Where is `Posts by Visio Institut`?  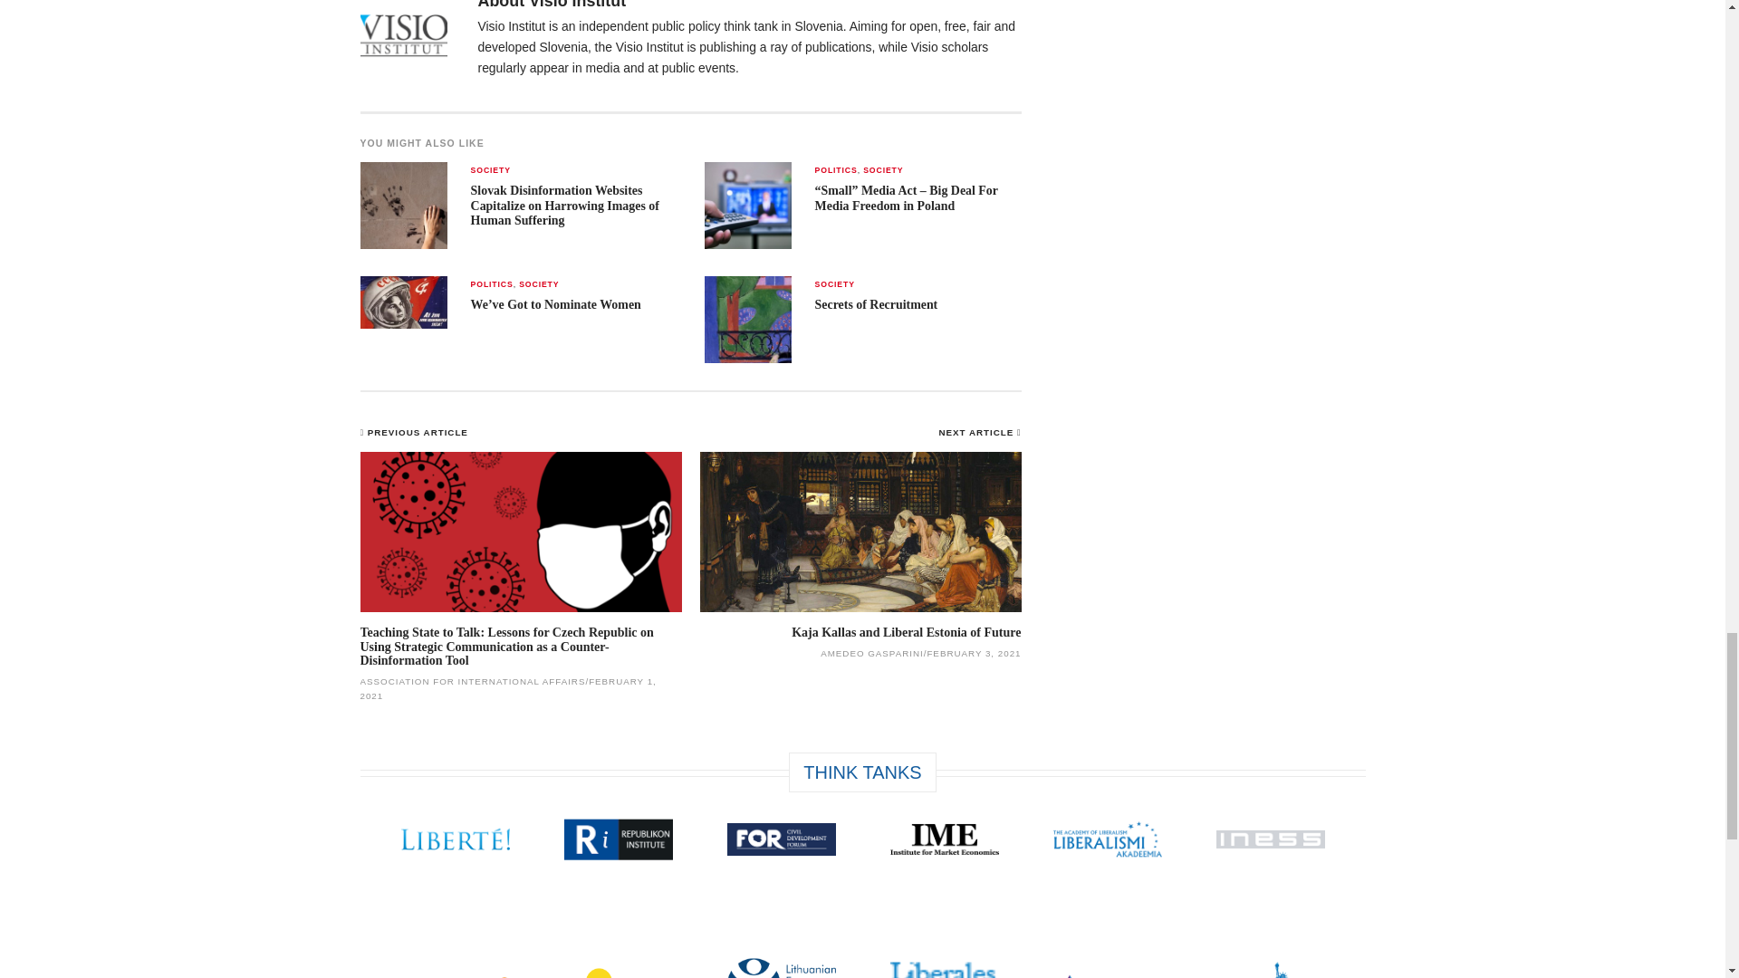 Posts by Visio Institut is located at coordinates (577, 5).